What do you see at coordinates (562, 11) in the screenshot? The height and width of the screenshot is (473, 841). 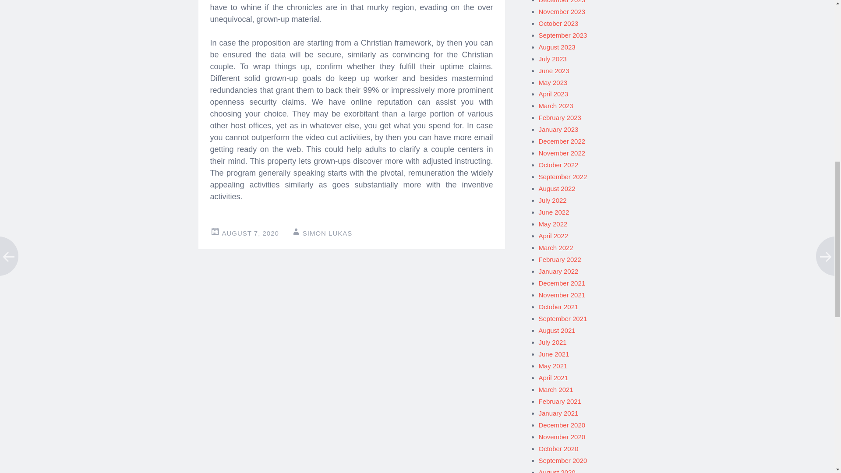 I see `November 2023` at bounding box center [562, 11].